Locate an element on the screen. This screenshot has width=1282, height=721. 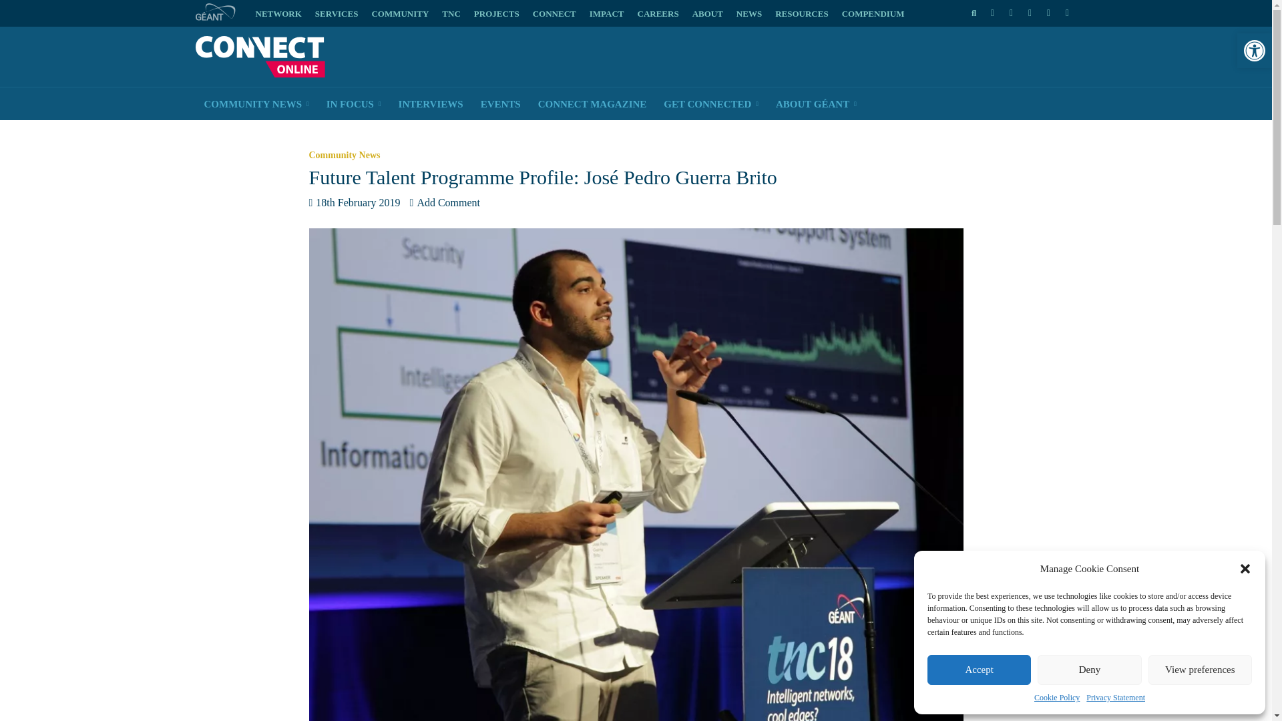
CONNECT is located at coordinates (554, 14).